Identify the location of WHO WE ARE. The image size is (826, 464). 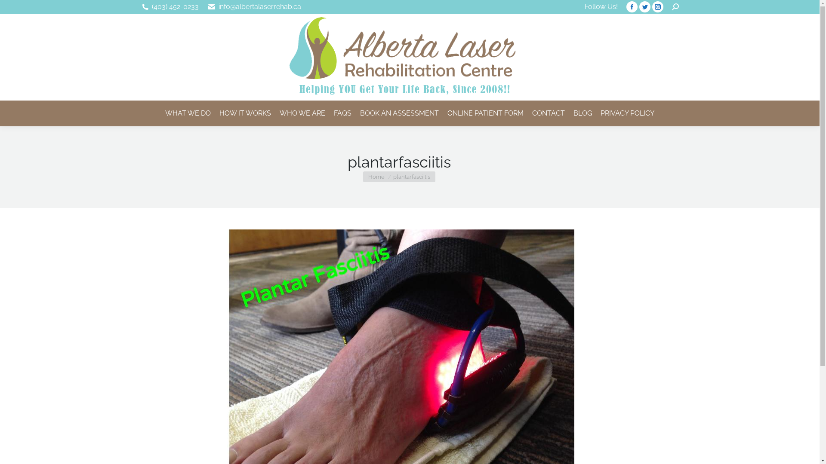
(302, 113).